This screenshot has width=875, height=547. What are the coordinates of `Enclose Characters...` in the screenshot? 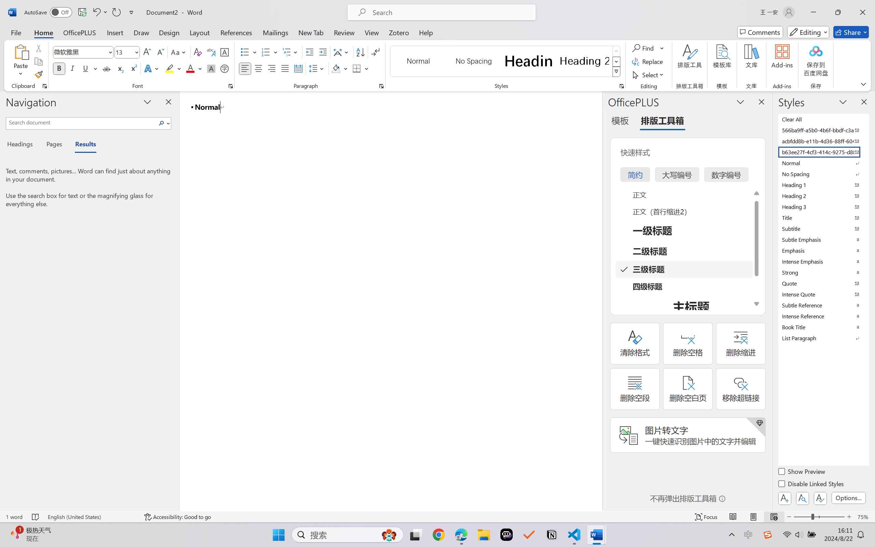 It's located at (225, 68).